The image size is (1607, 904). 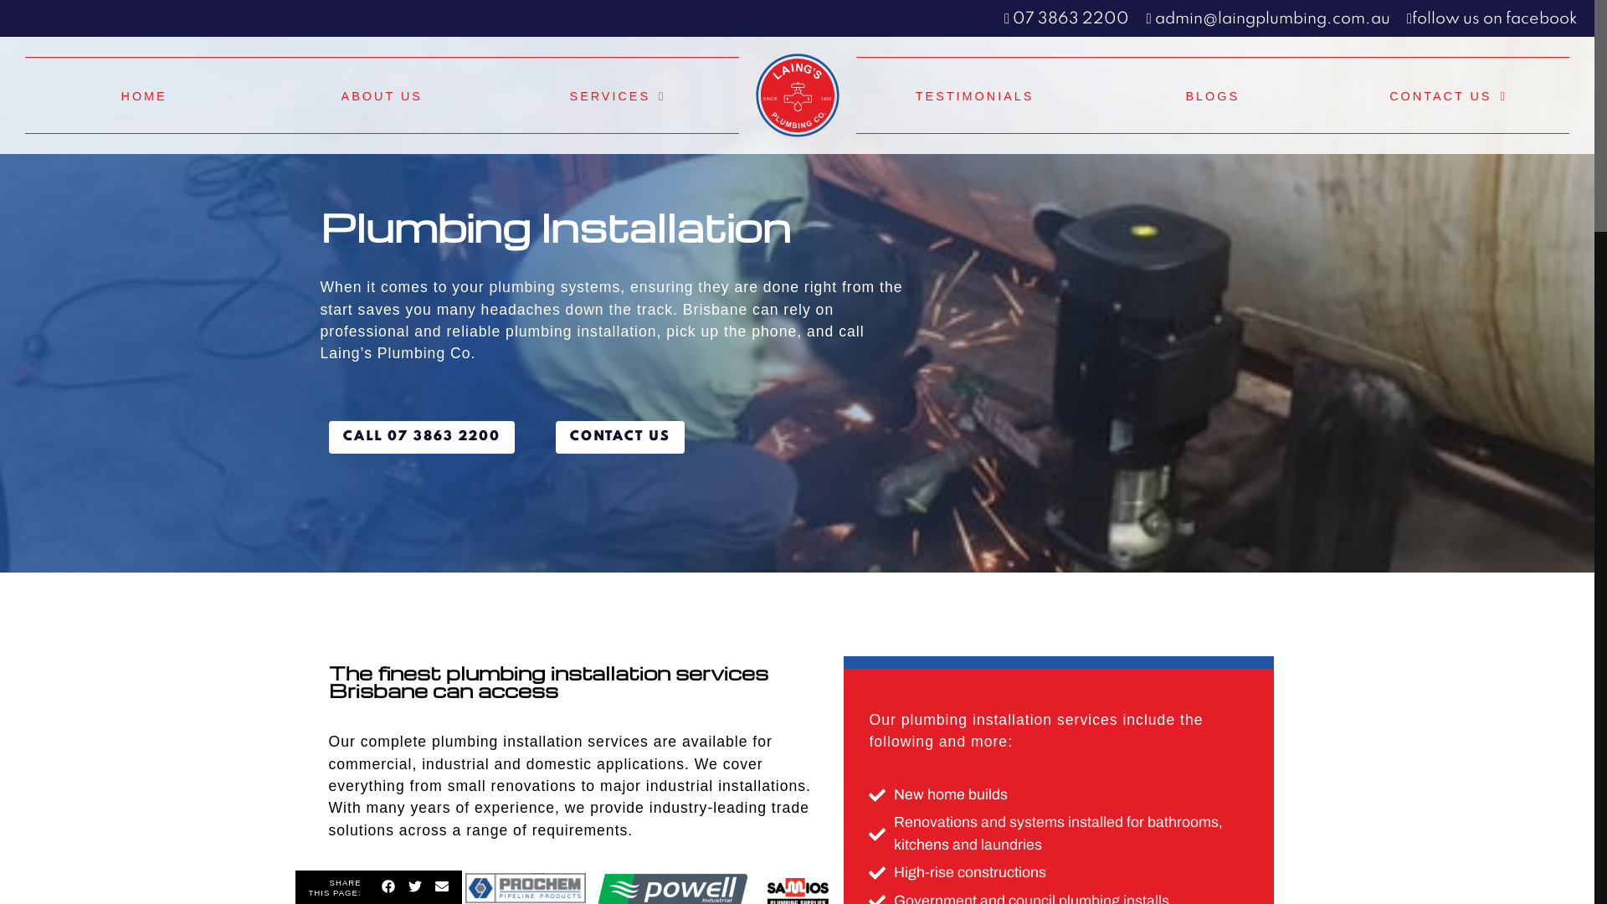 I want to click on TESTIMONIALS, so click(x=974, y=95).